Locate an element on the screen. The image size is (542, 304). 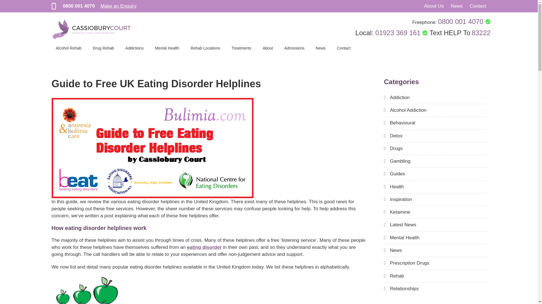
0800 001 4070 is located at coordinates (78, 6).